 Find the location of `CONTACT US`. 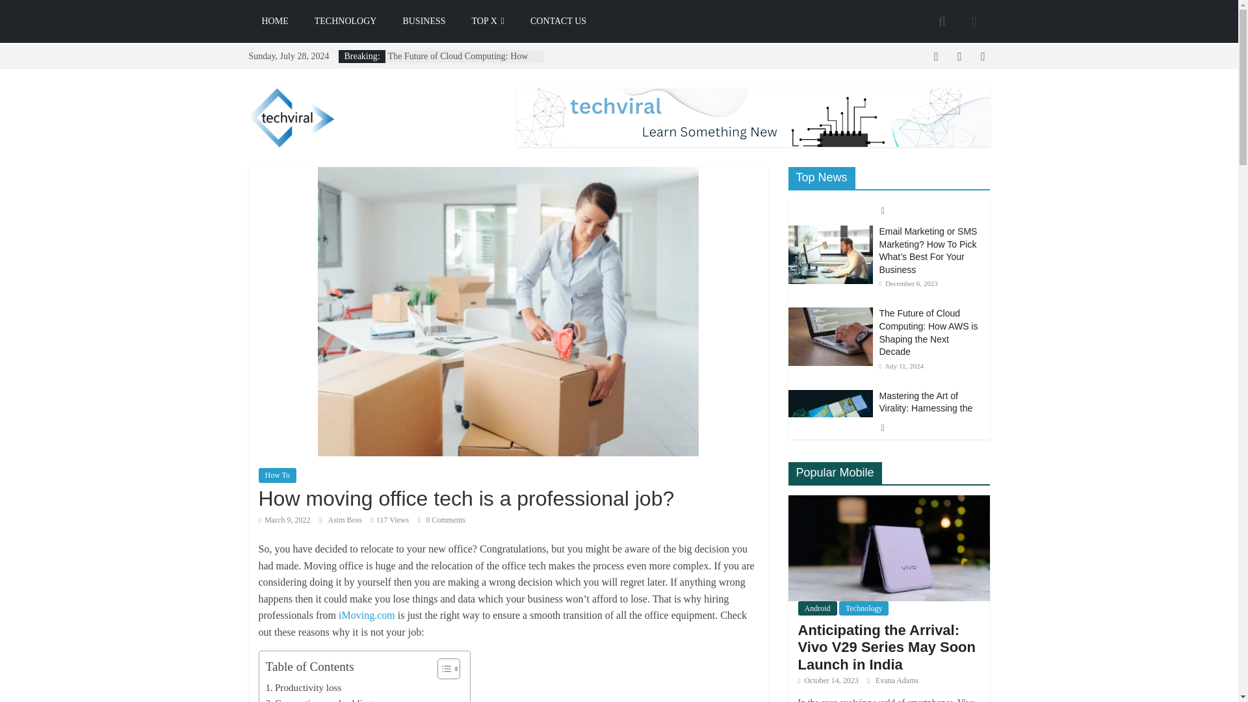

CONTACT US is located at coordinates (558, 21).